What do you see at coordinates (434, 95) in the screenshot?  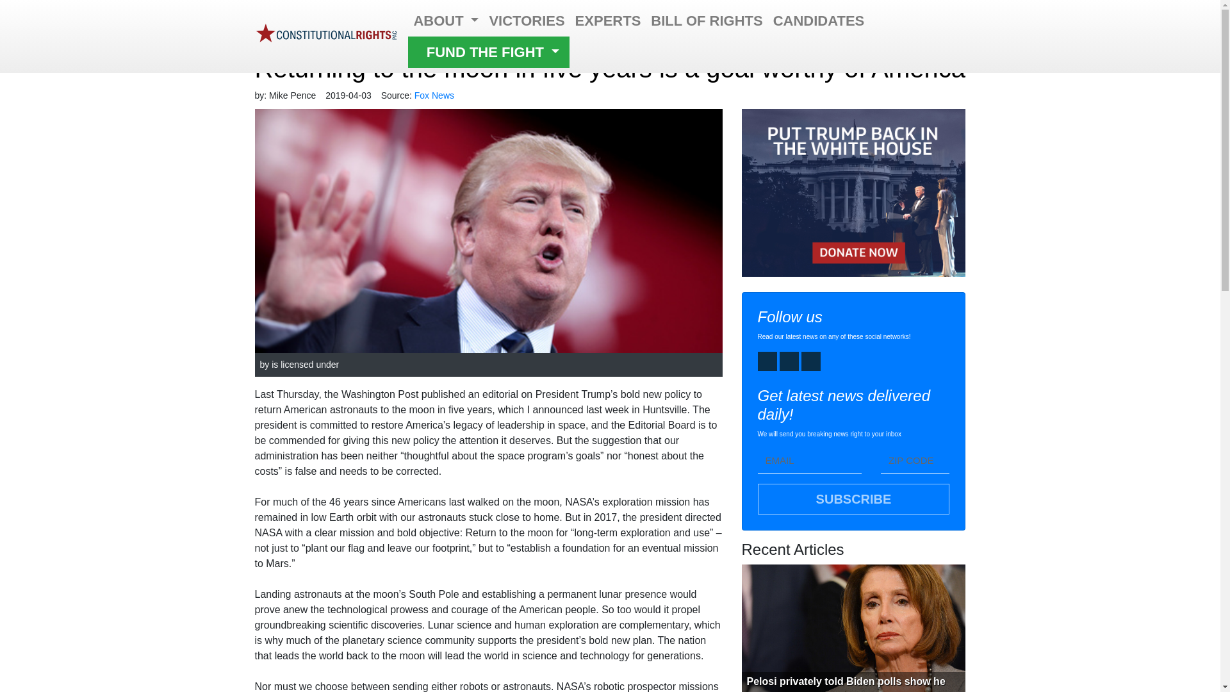 I see `Fox News` at bounding box center [434, 95].